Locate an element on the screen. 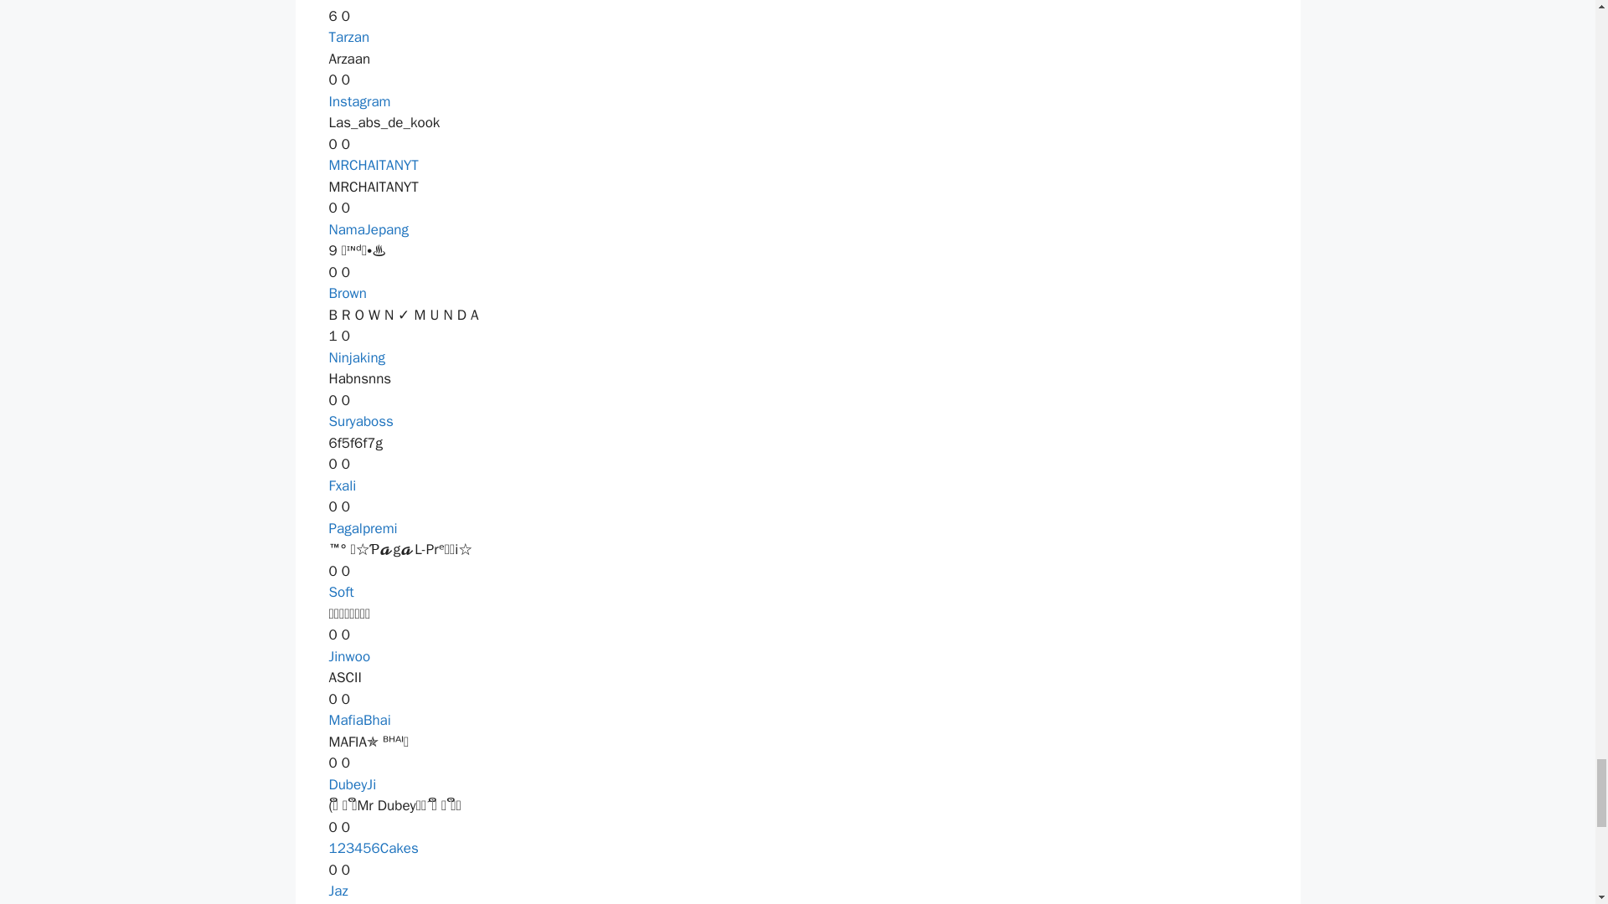 The height and width of the screenshot is (904, 1608). Pagalpremi is located at coordinates (362, 528).